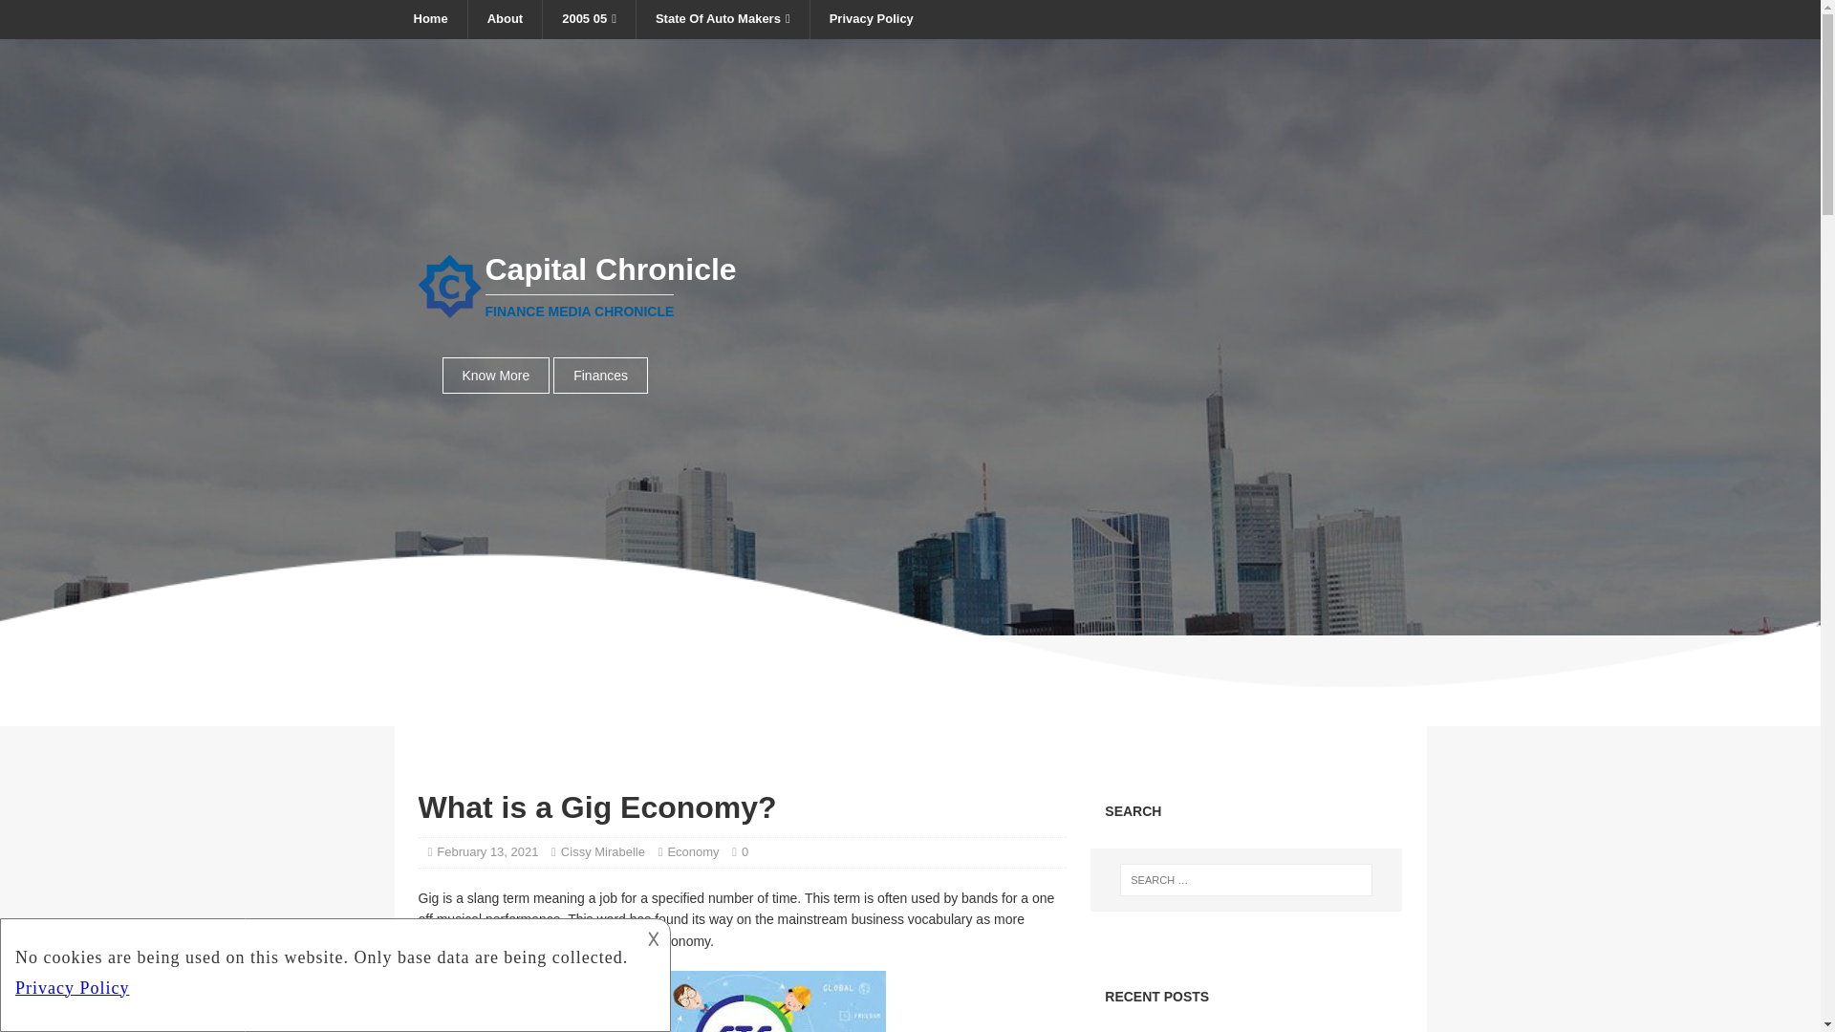 Image resolution: width=1835 pixels, height=1032 pixels. Describe the element at coordinates (603, 851) in the screenshot. I see `Cissy Mirabelle` at that location.